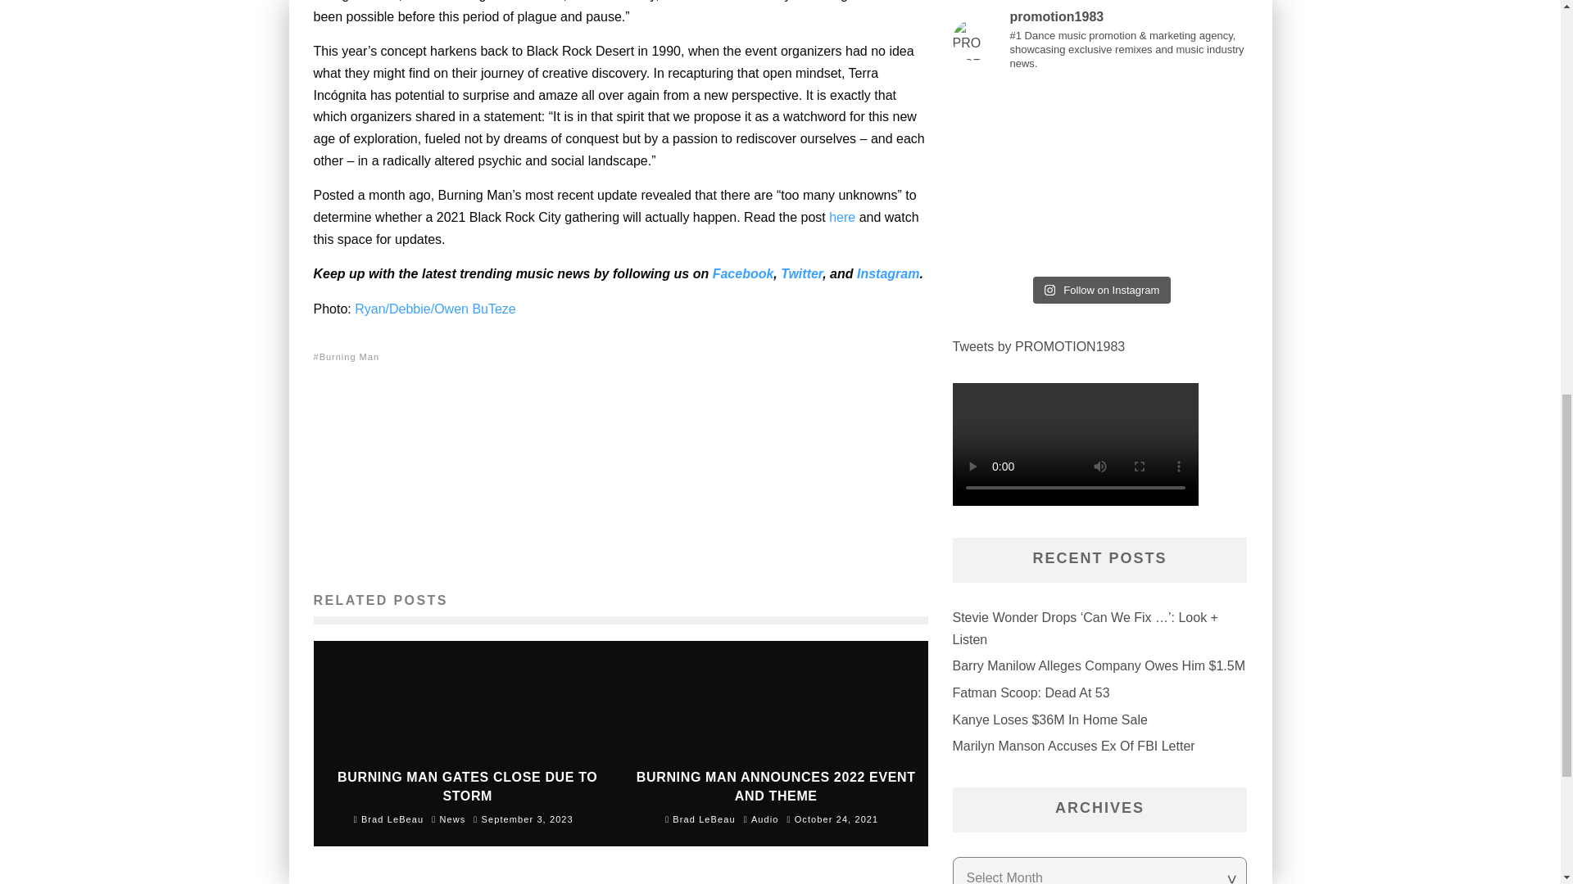  I want to click on Brad LeBeau, so click(700, 819).